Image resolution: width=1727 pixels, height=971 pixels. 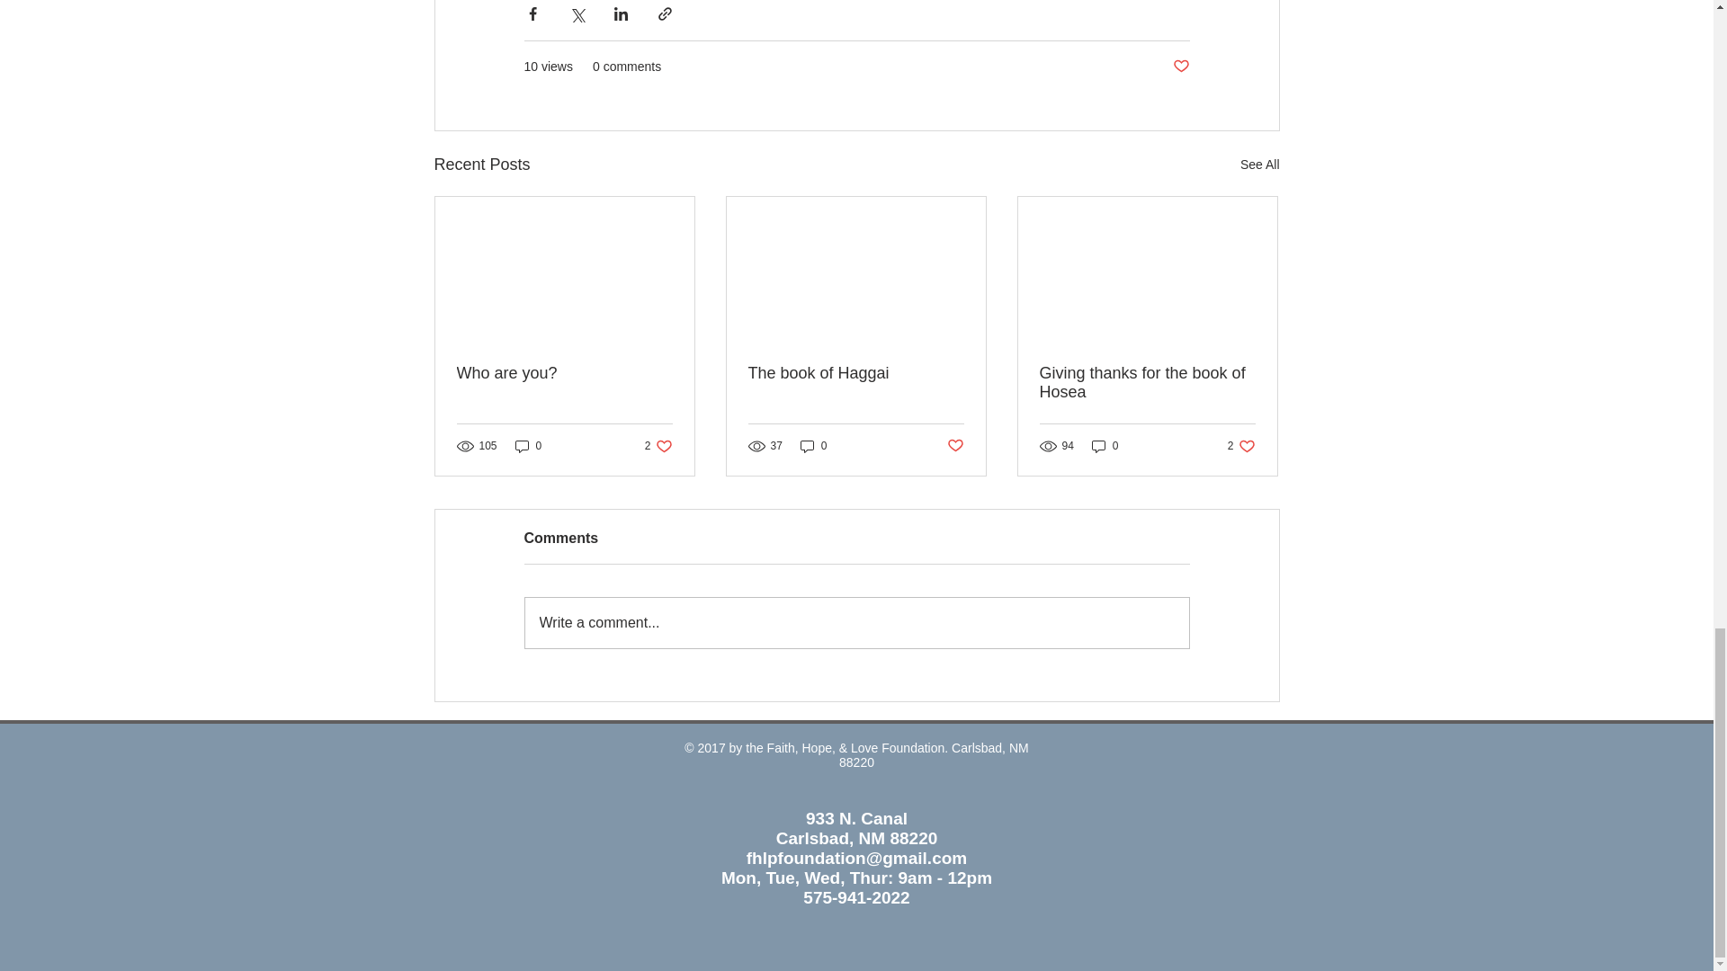 I want to click on Who are you?, so click(x=565, y=373).